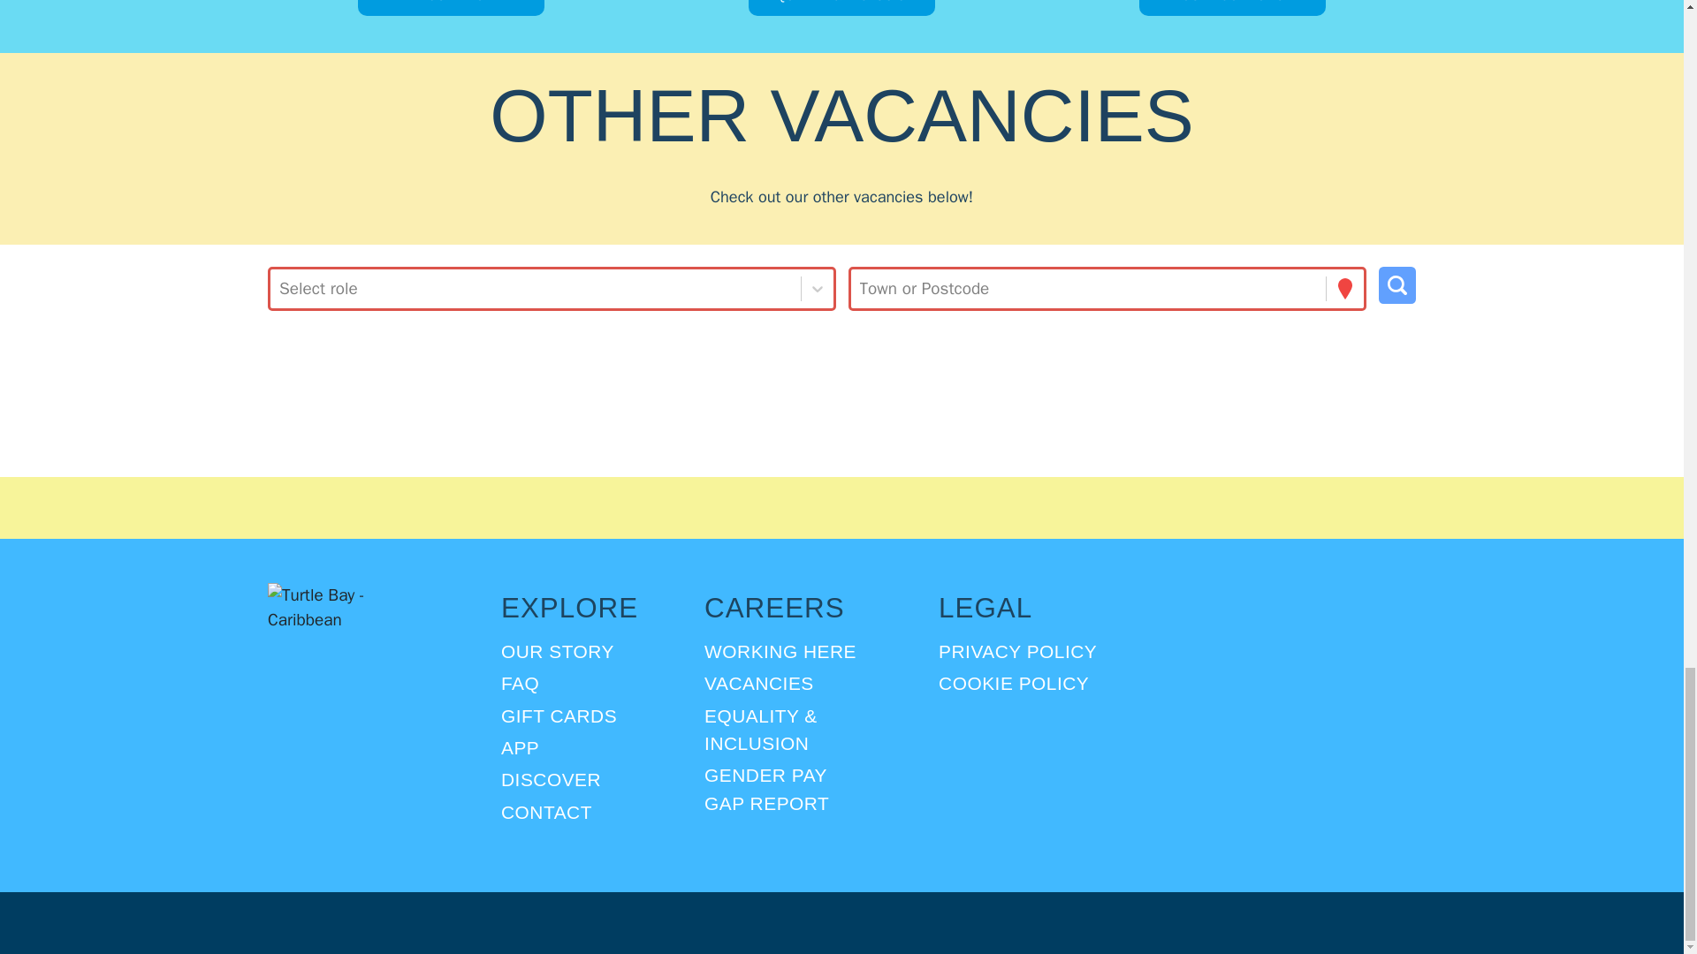 The height and width of the screenshot is (954, 1697). Describe the element at coordinates (907, 507) in the screenshot. I see `tiktok` at that location.